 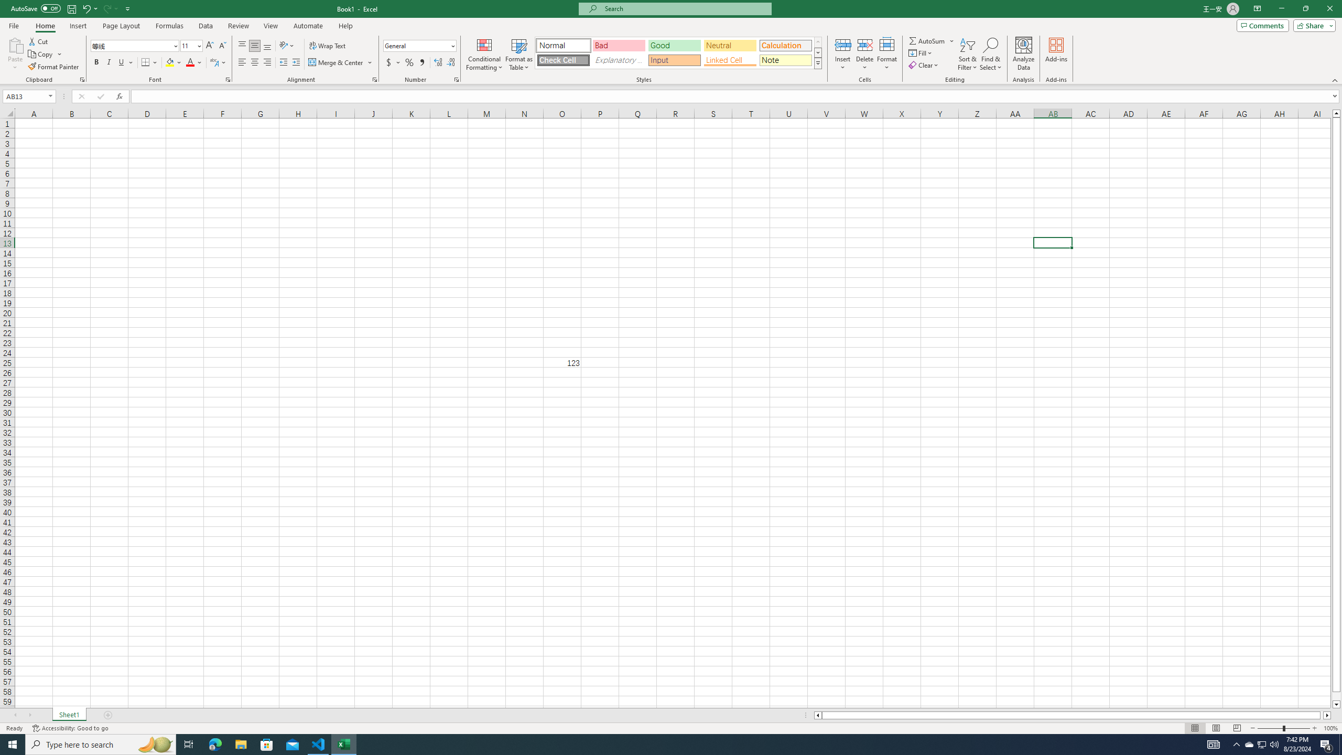 I want to click on Zoom Out, so click(x=1270, y=728).